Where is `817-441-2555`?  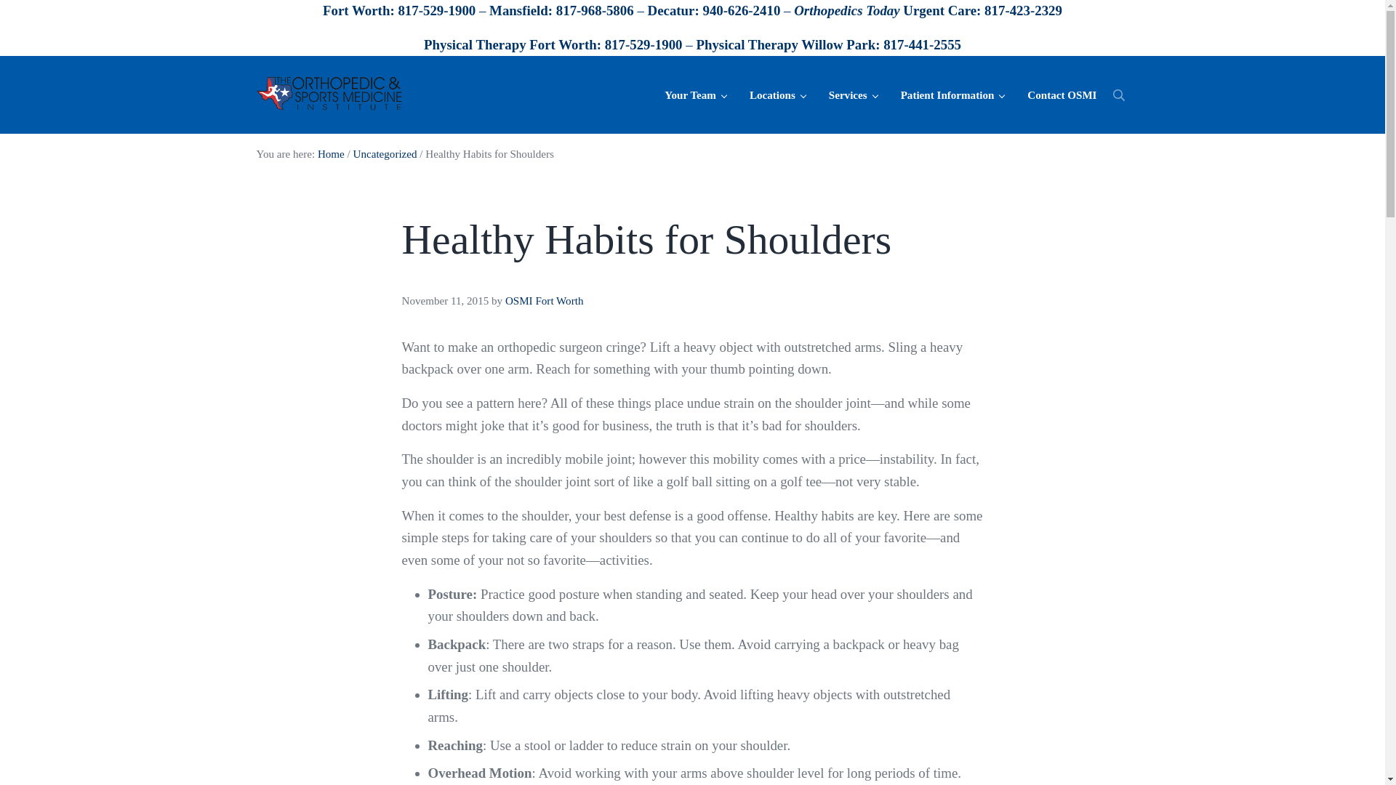
817-441-2555 is located at coordinates (922, 44).